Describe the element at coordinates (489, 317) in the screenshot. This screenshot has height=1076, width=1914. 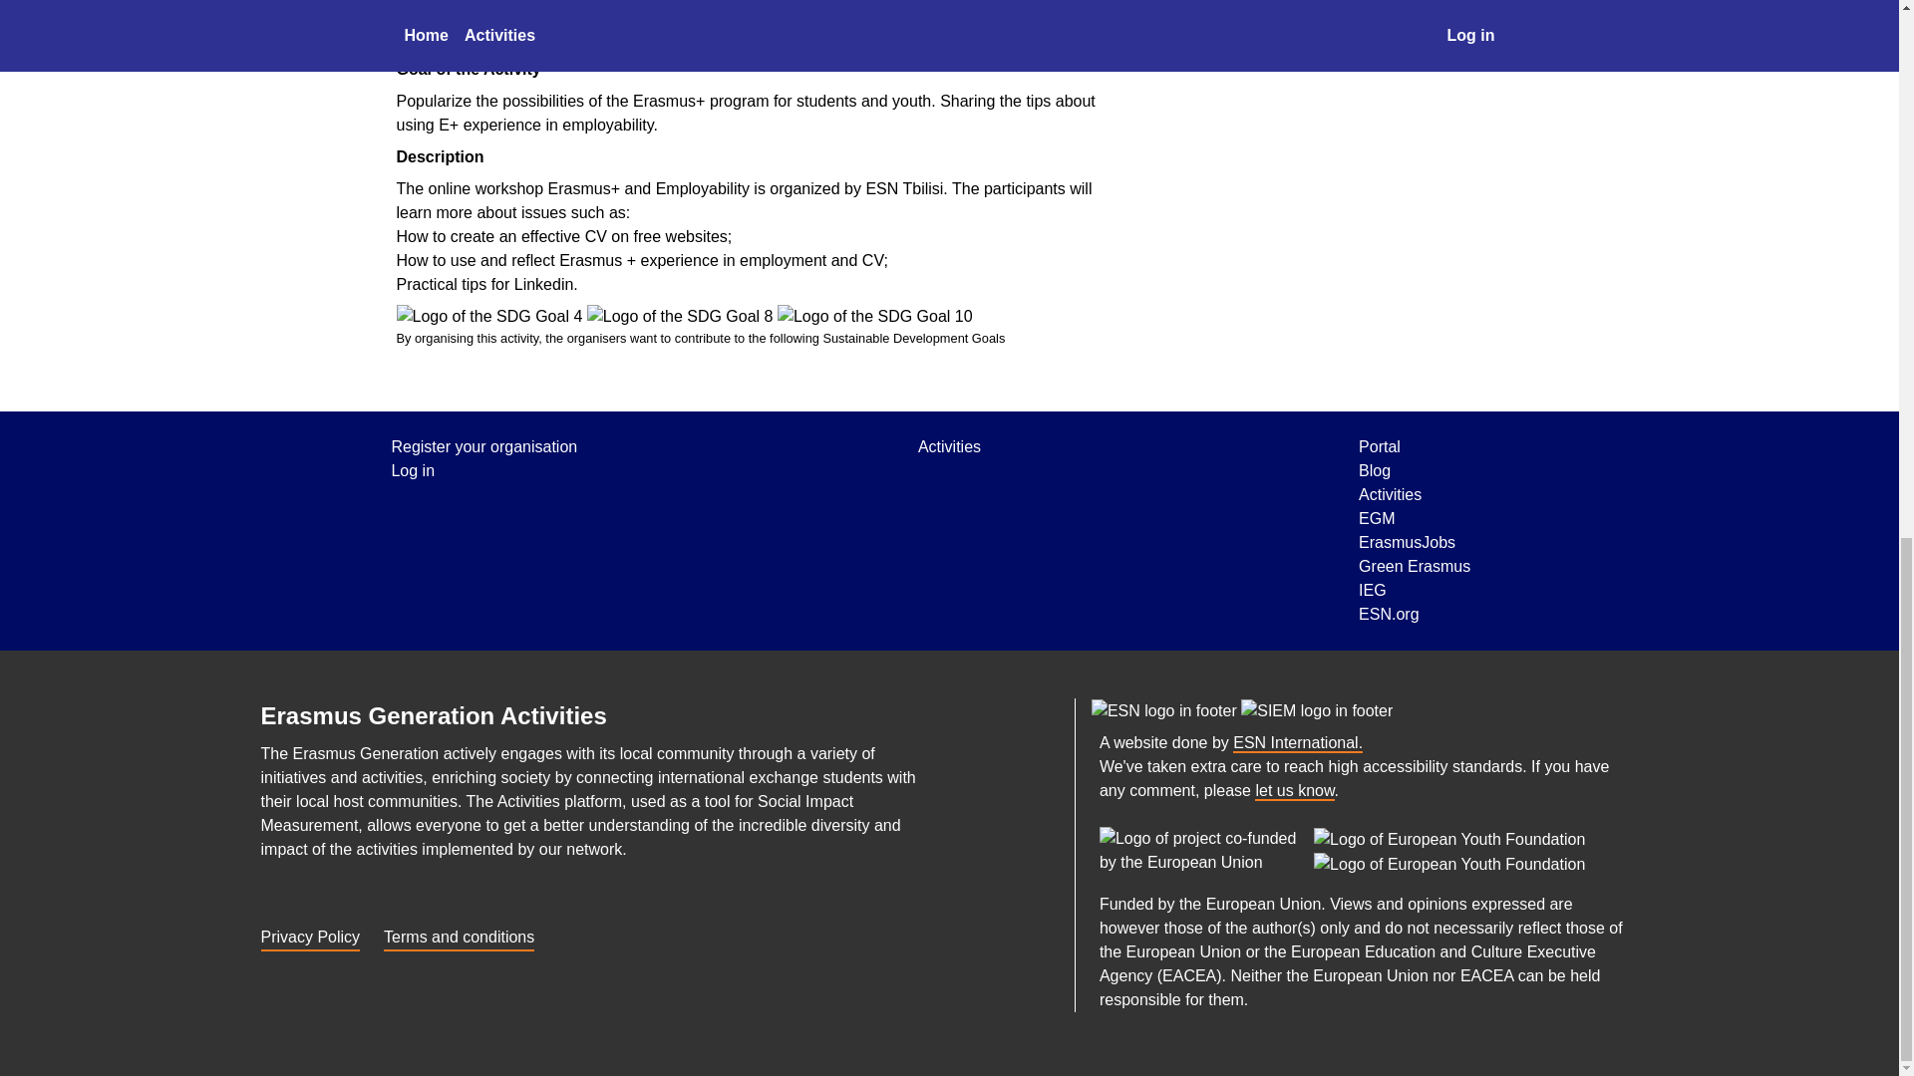
I see `Goal 4: Quality Education` at that location.